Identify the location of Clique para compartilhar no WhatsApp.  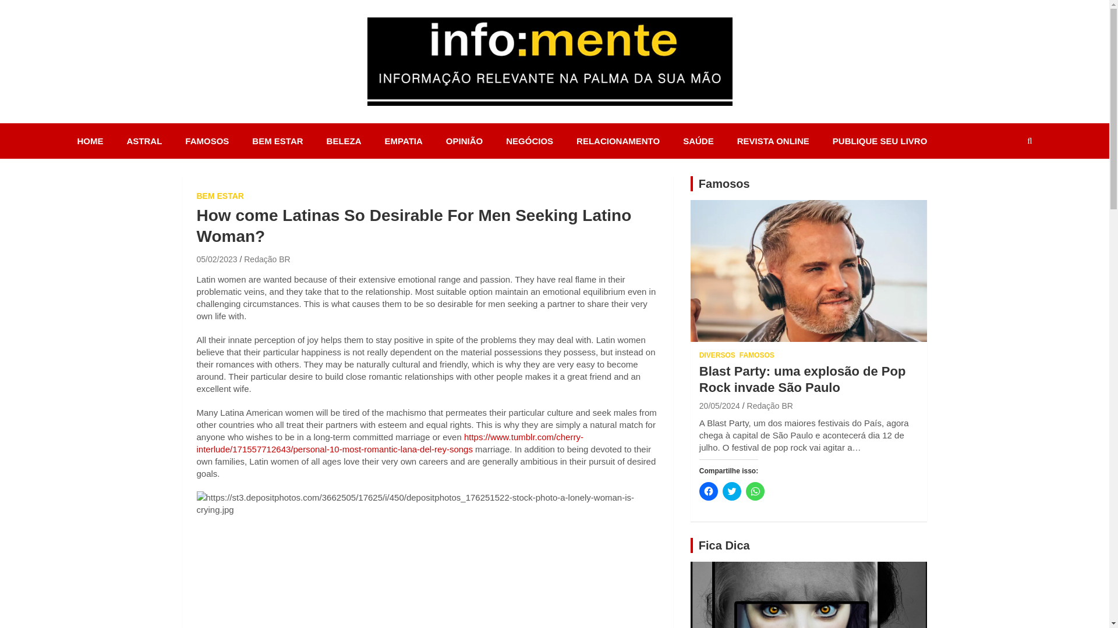
(755, 491).